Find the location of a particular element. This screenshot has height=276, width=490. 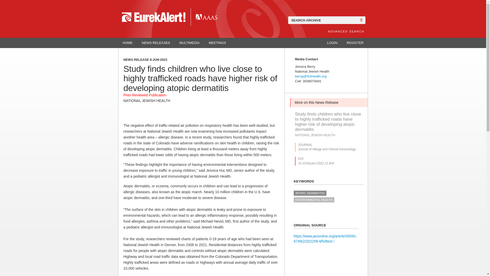

HOME is located at coordinates (128, 43).